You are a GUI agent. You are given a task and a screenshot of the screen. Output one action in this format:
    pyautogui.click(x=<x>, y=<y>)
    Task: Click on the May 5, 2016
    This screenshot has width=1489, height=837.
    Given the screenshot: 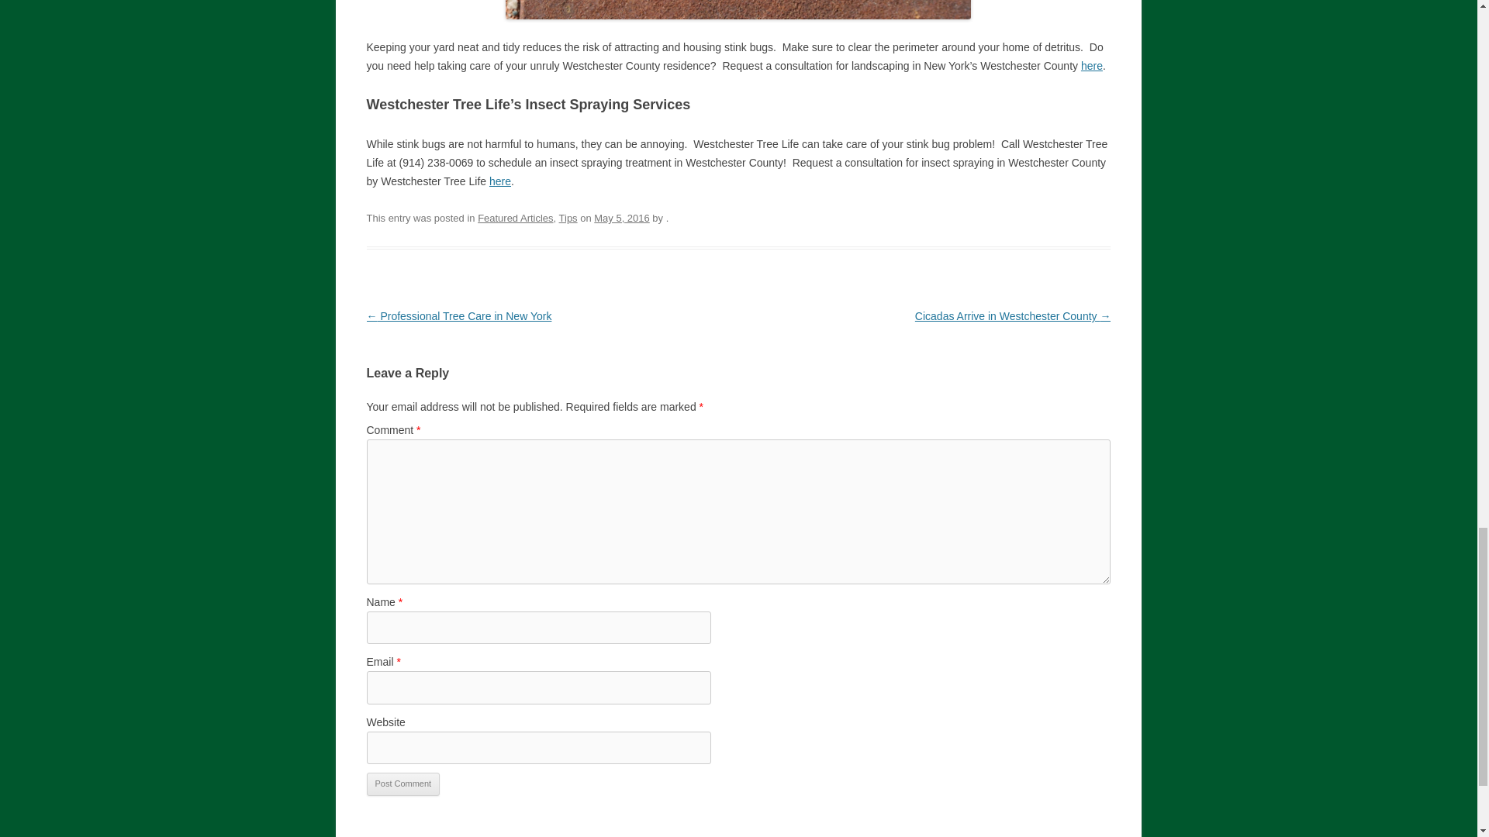 What is the action you would take?
    pyautogui.click(x=622, y=219)
    